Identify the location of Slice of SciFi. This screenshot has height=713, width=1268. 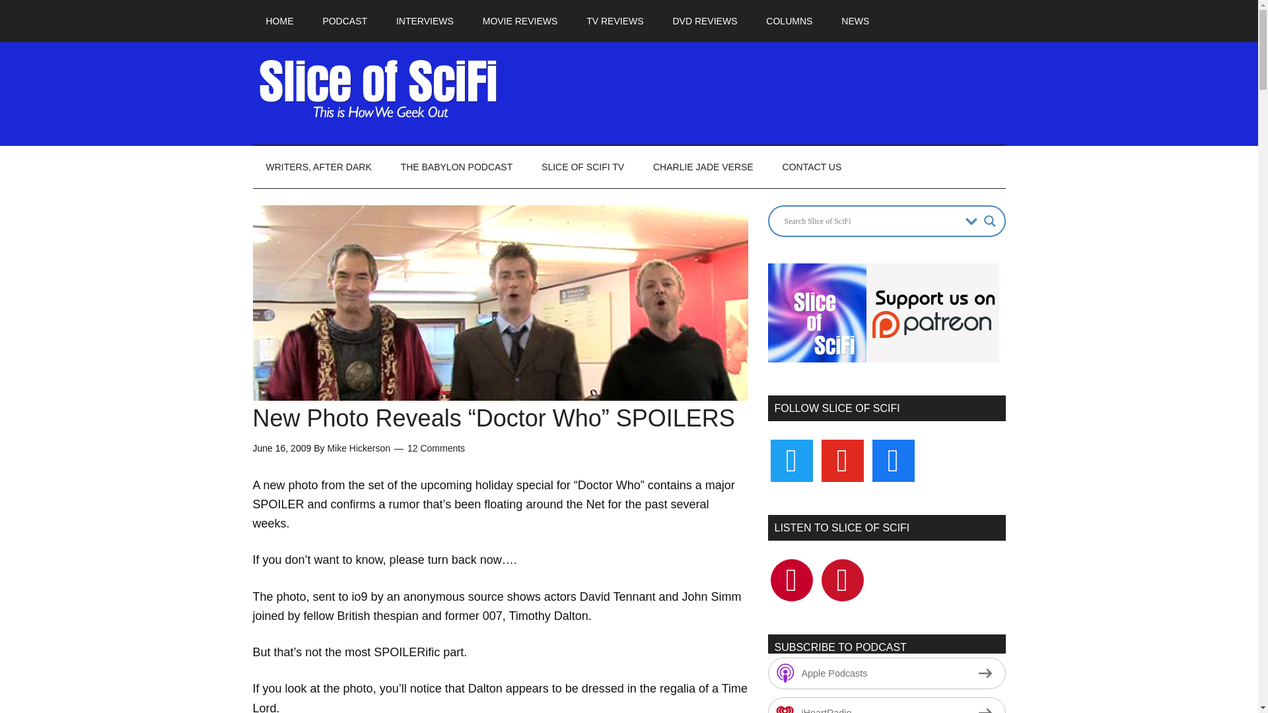
(378, 88).